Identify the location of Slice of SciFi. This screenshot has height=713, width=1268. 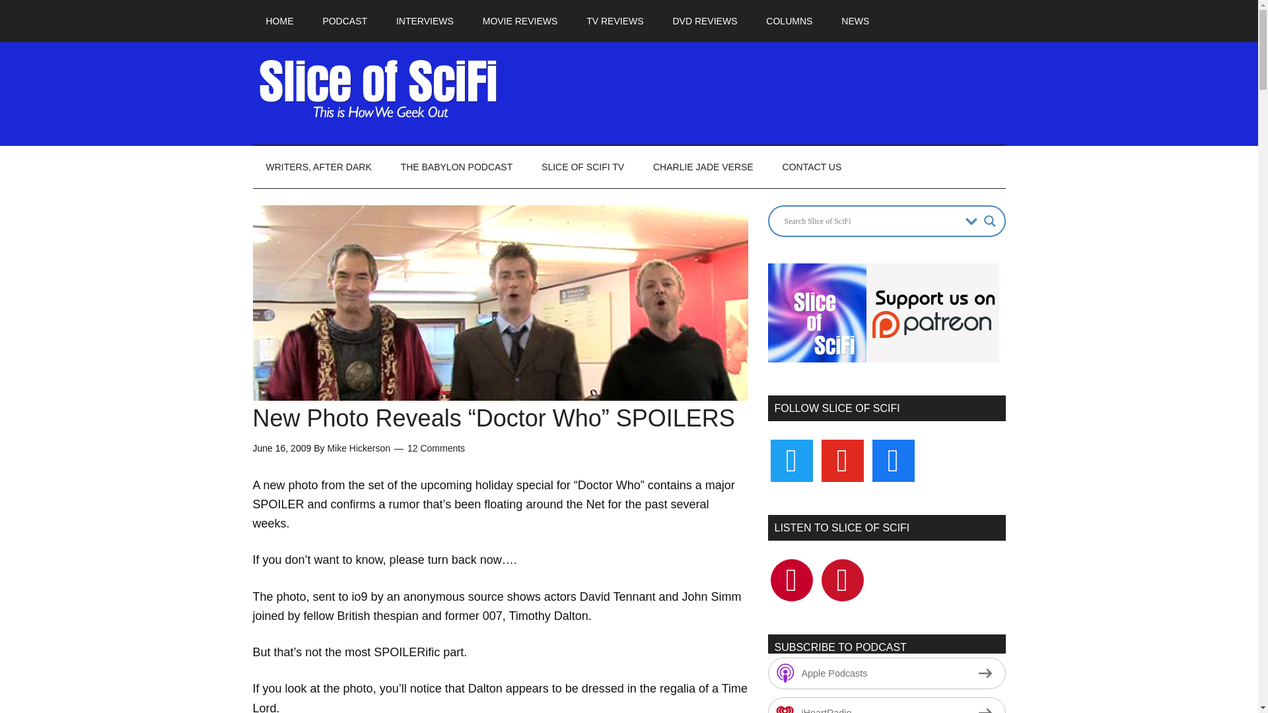
(378, 88).